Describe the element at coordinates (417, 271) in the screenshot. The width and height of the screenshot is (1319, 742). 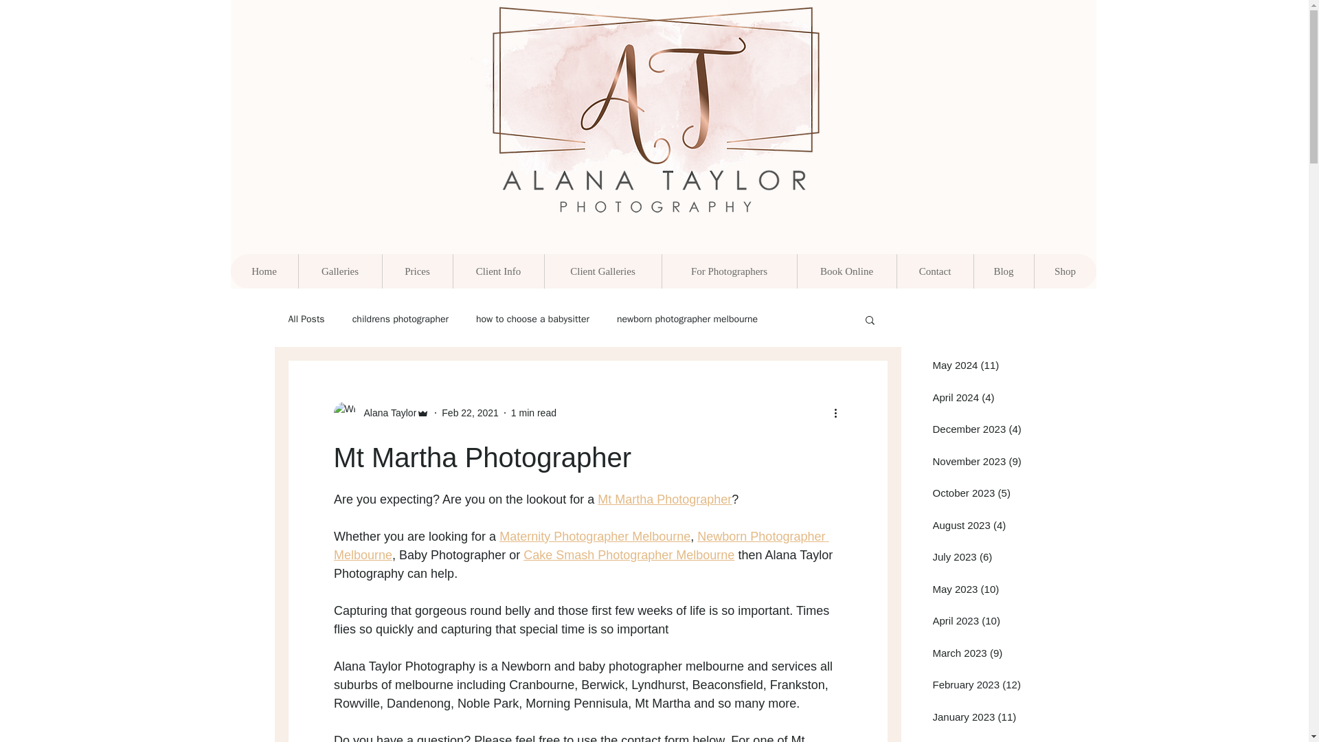
I see `Prices` at that location.